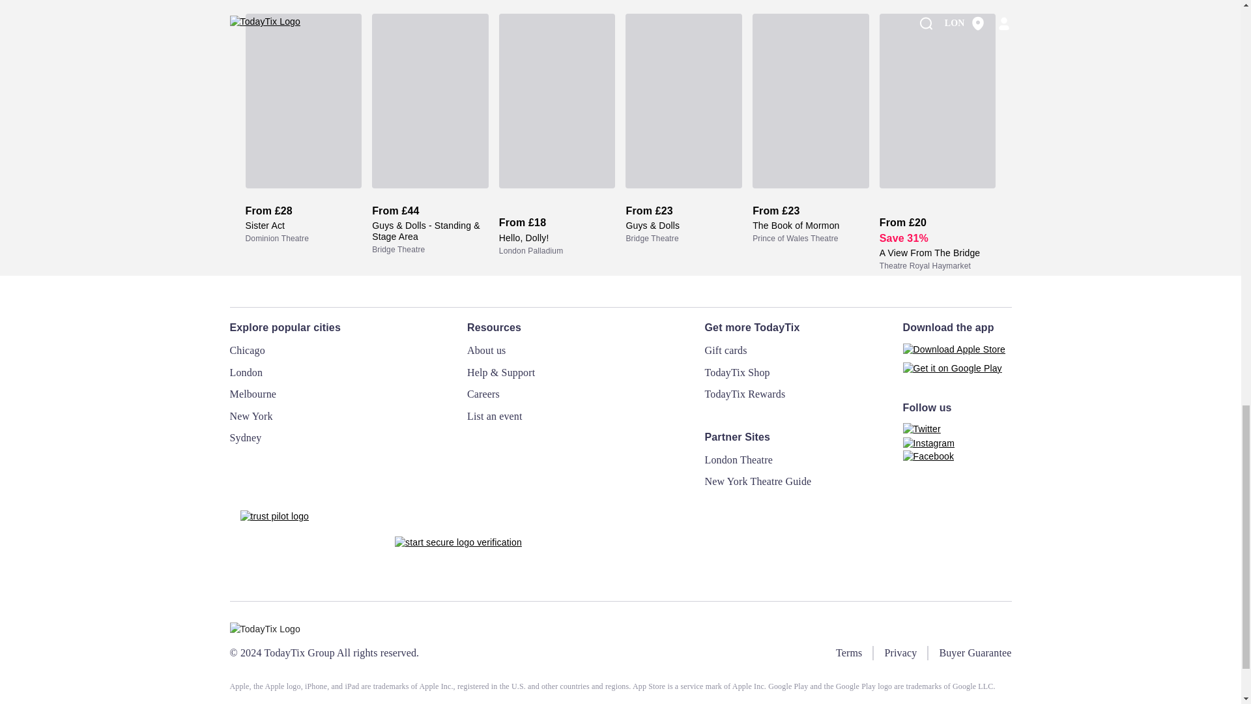  What do you see at coordinates (246, 372) in the screenshot?
I see `London` at bounding box center [246, 372].